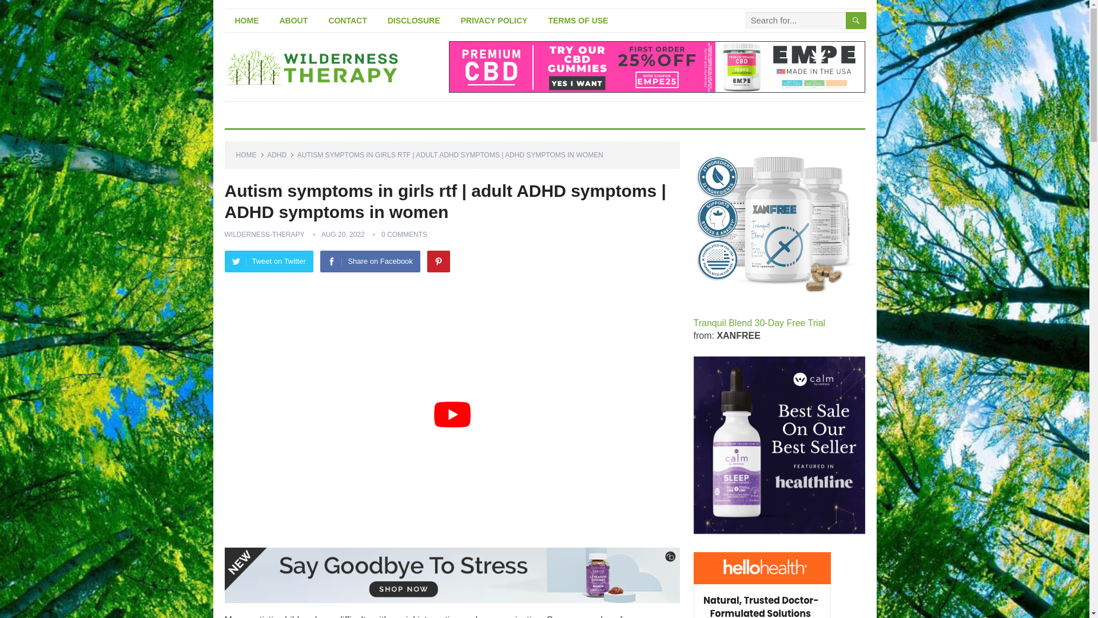 The image size is (1098, 618). I want to click on Posts by Wilderness-Therapy, so click(264, 234).